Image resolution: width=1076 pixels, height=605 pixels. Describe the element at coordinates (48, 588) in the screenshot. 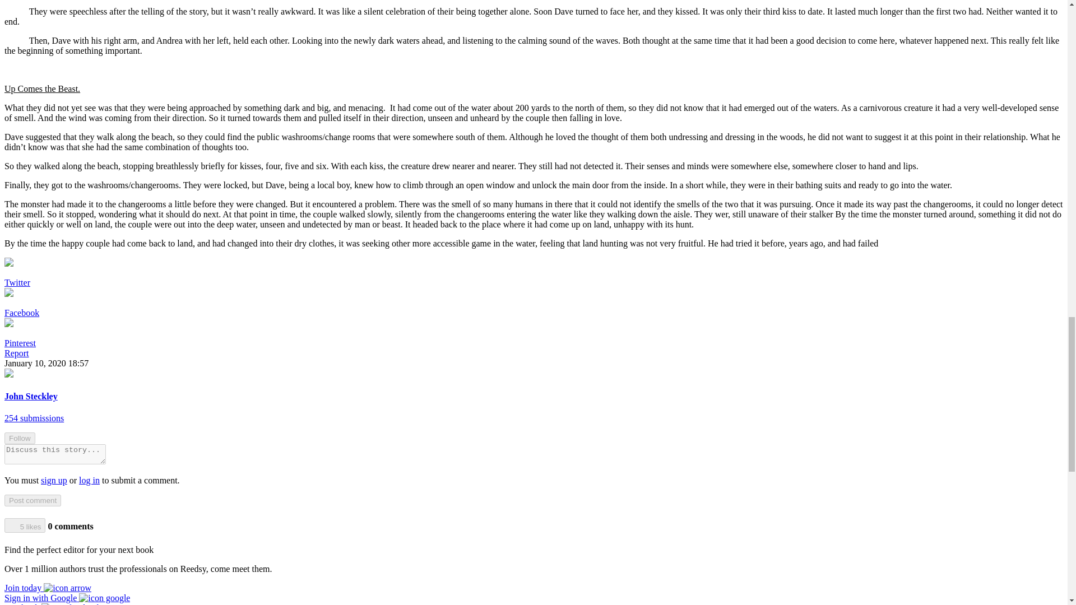

I see `Sign up` at that location.